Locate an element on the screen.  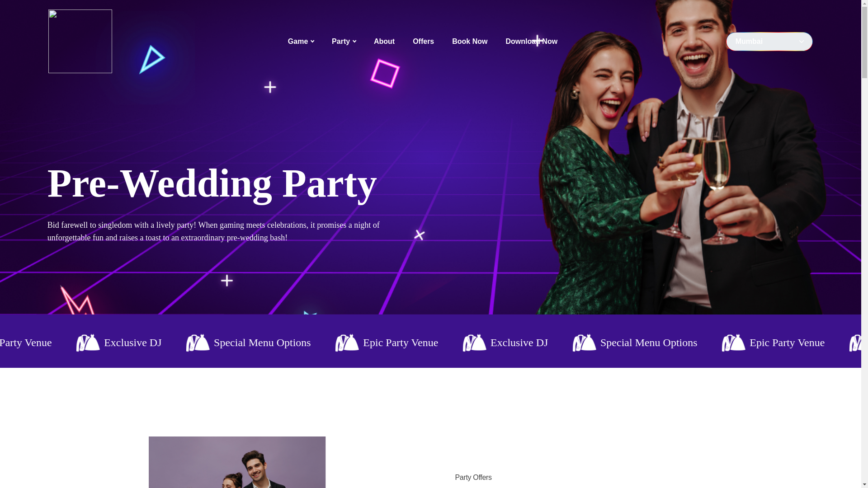
Game is located at coordinates (301, 42).